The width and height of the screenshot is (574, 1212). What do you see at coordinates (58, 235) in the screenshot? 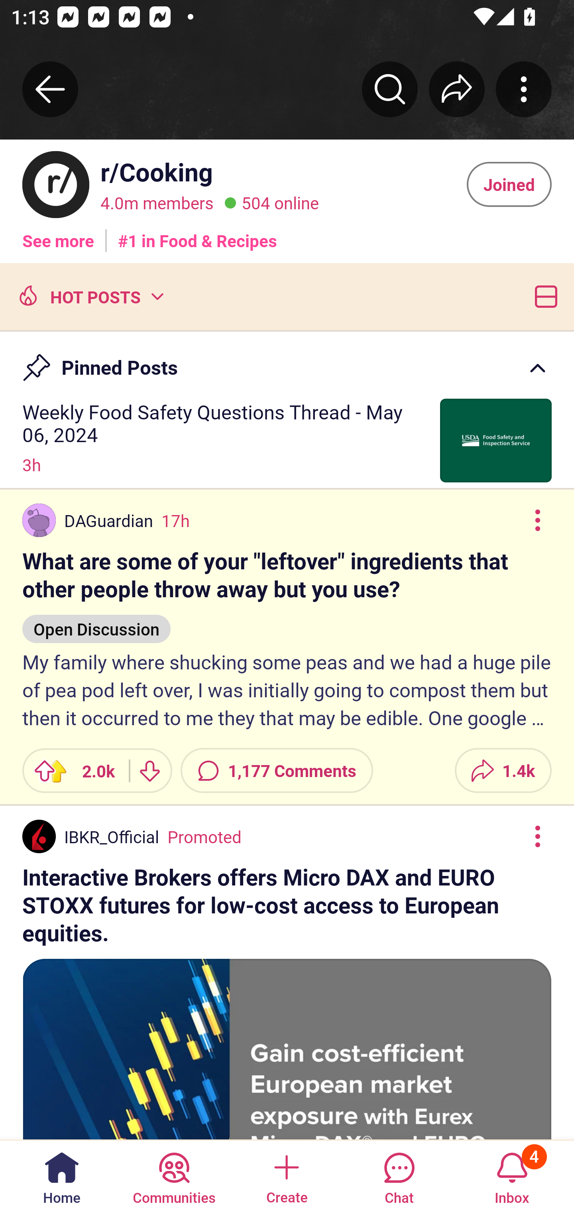
I see `See more` at bounding box center [58, 235].